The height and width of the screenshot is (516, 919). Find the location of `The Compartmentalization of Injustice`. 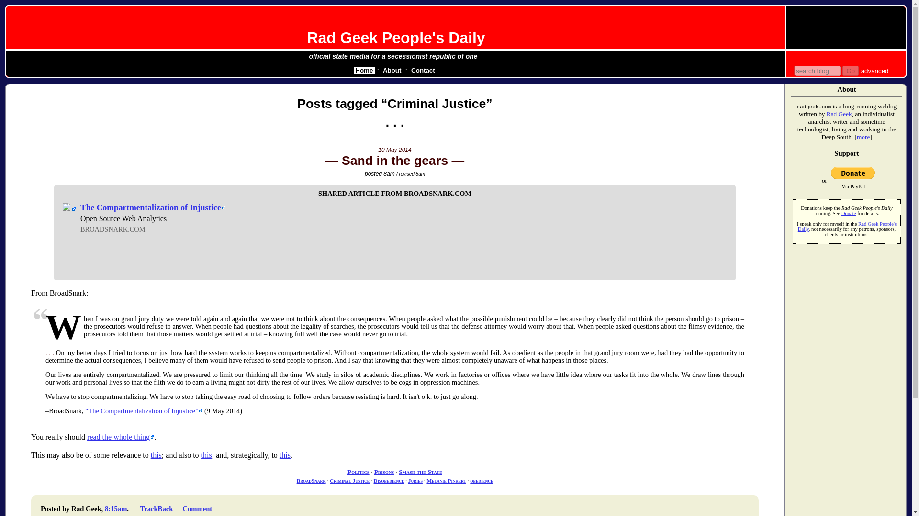

The Compartmentalization of Injustice is located at coordinates (153, 207).